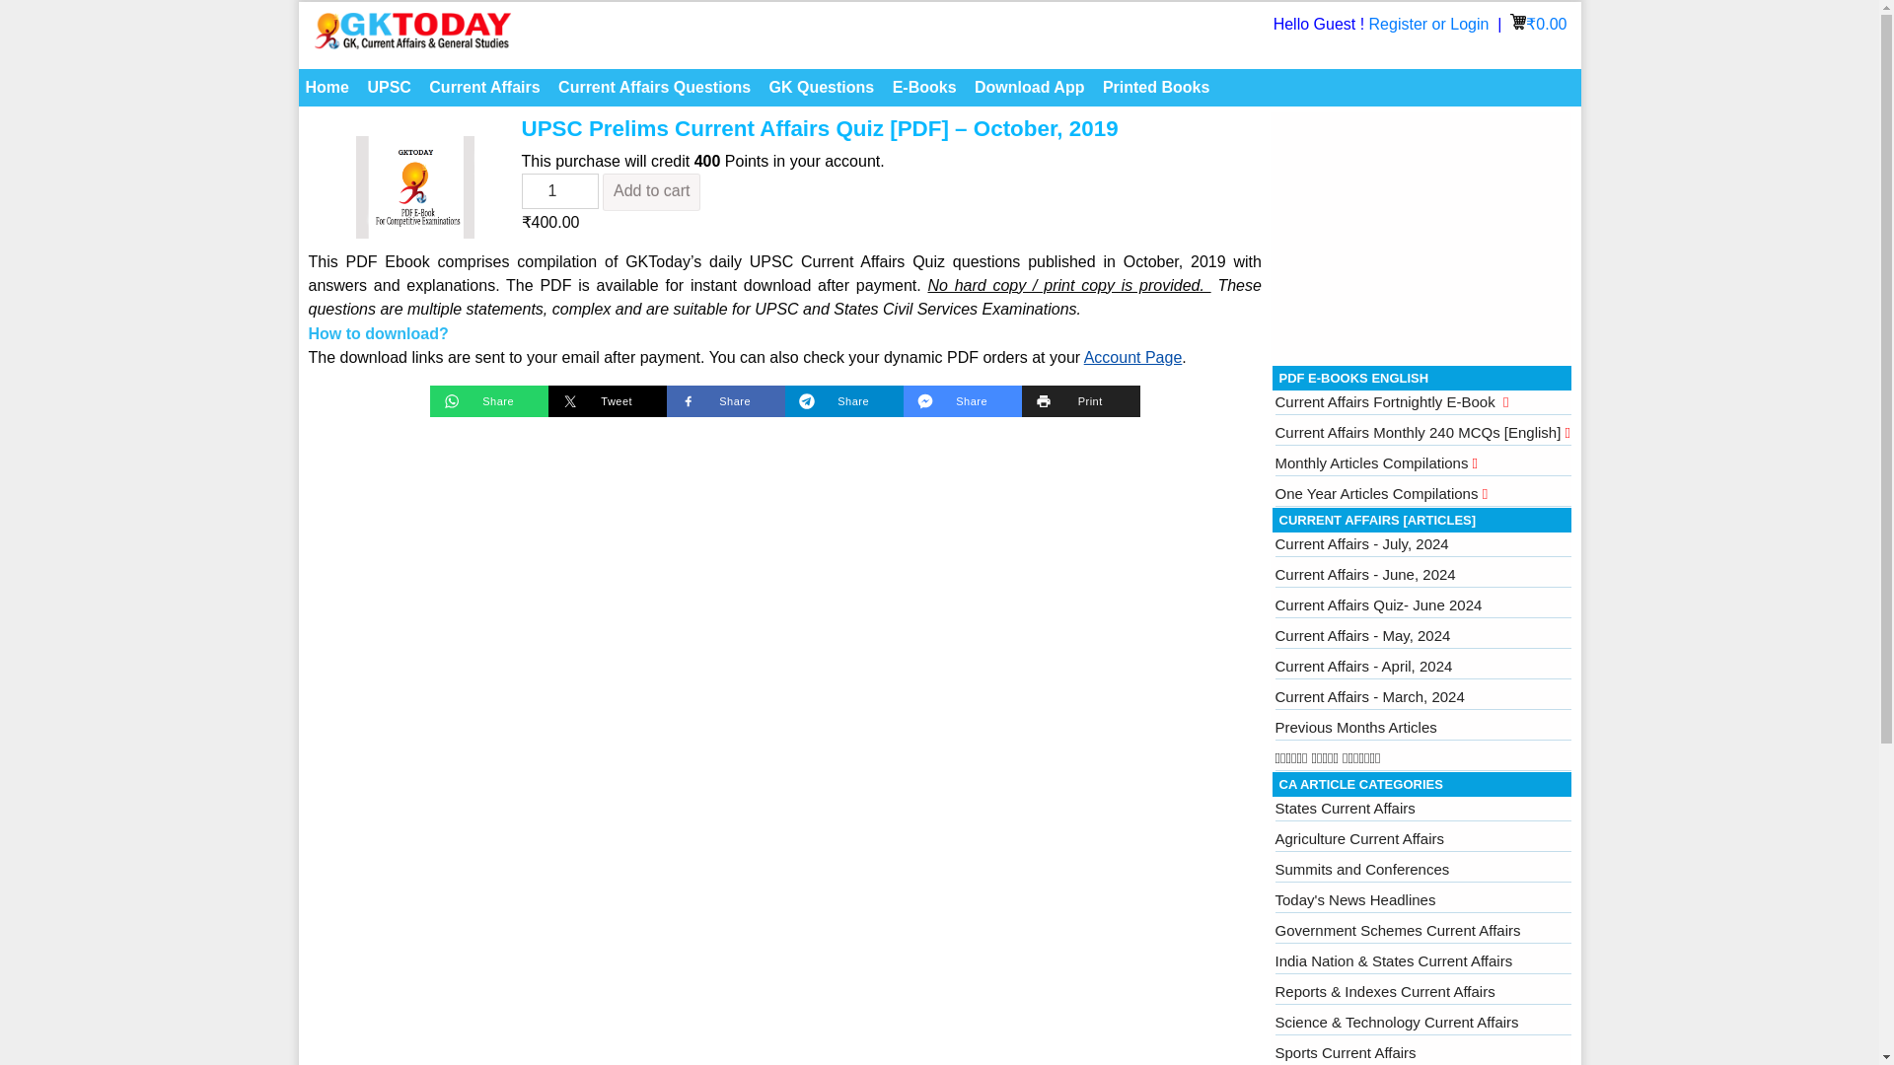 This screenshot has width=1894, height=1065. I want to click on Qty, so click(559, 191).